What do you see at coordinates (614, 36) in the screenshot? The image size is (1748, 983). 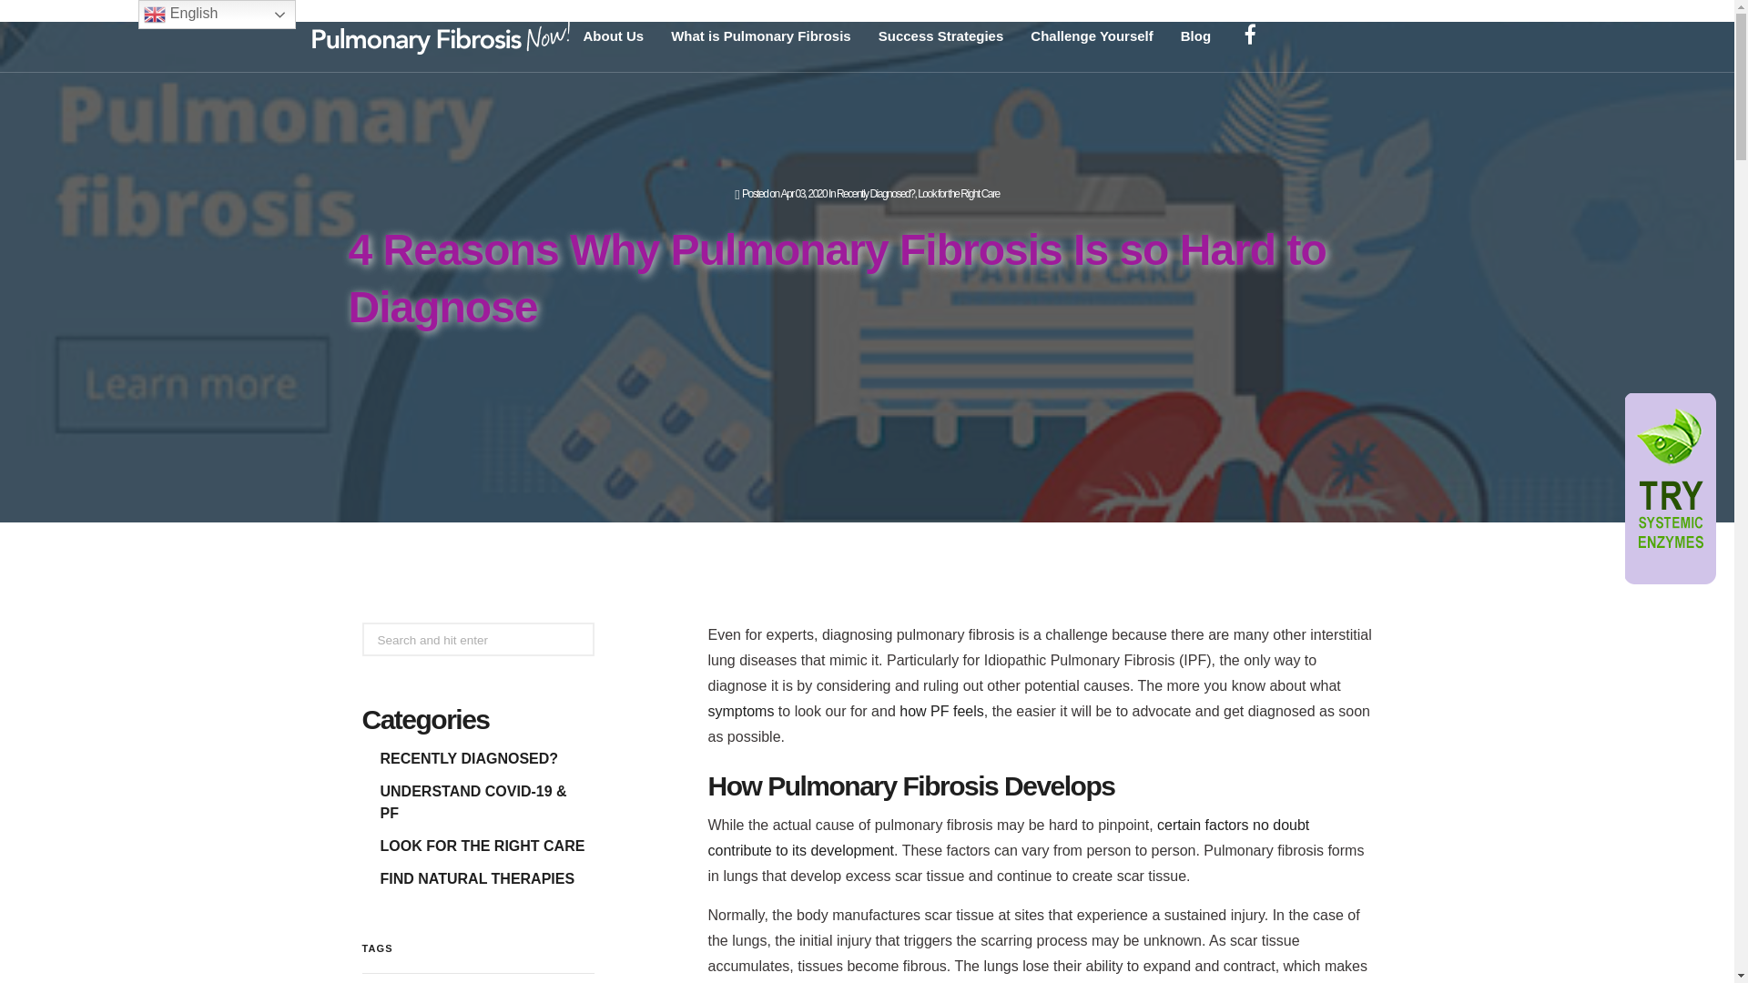 I see `About Us` at bounding box center [614, 36].